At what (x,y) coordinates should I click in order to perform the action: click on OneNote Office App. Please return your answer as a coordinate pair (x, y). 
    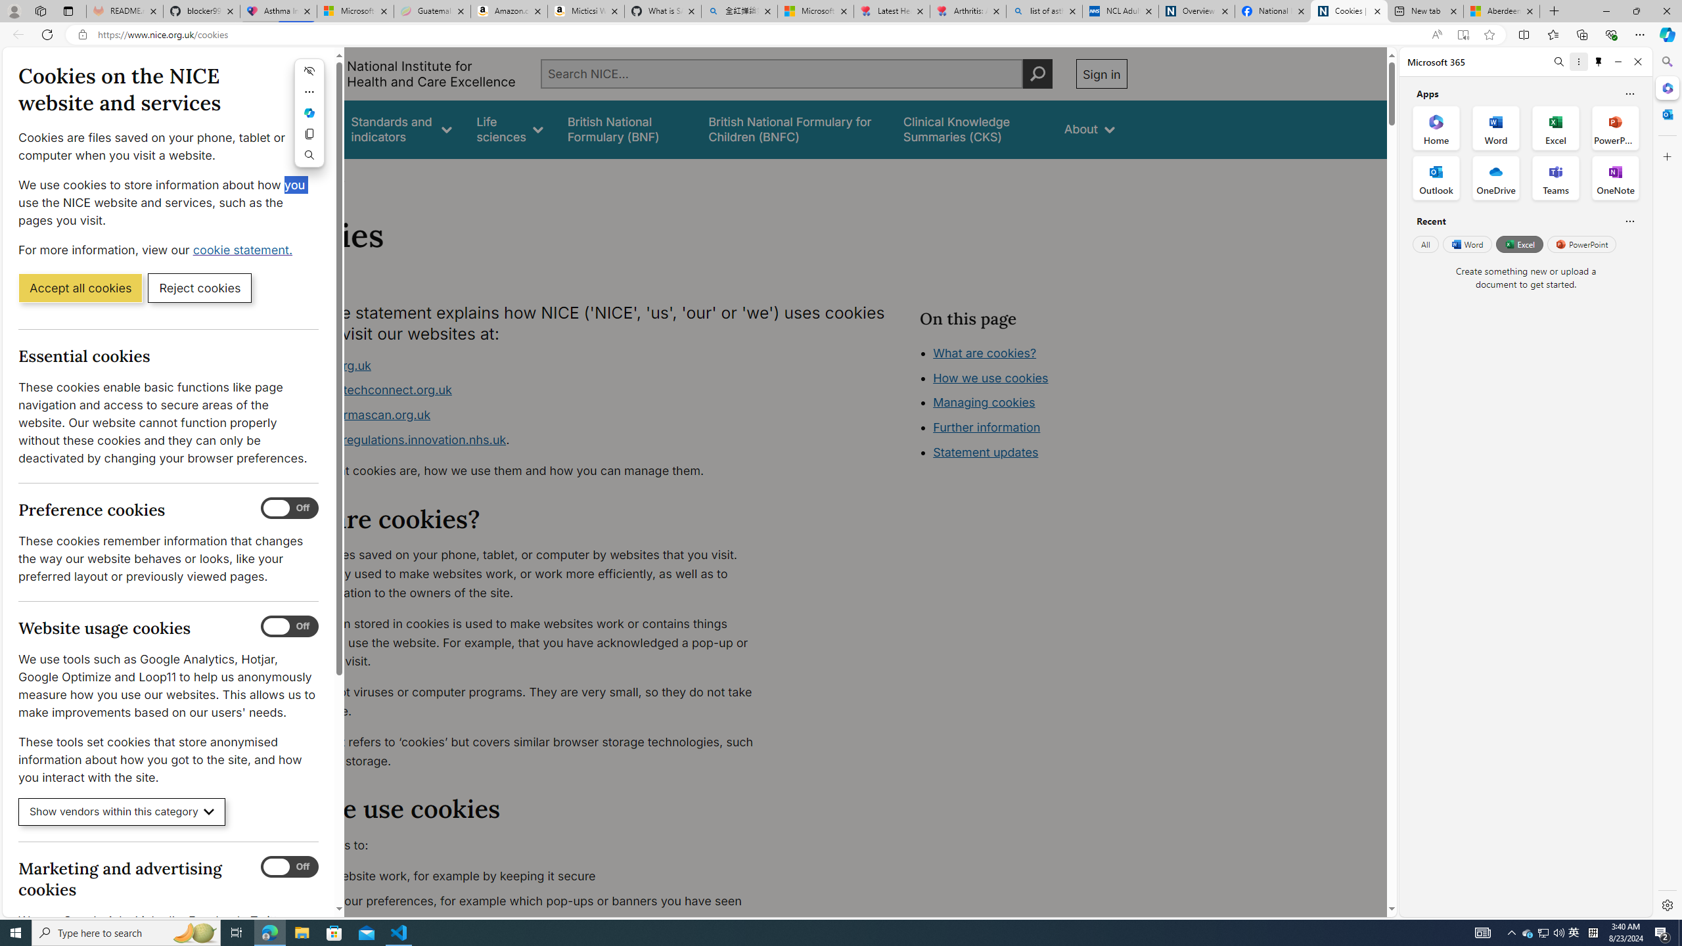
    Looking at the image, I should click on (1615, 178).